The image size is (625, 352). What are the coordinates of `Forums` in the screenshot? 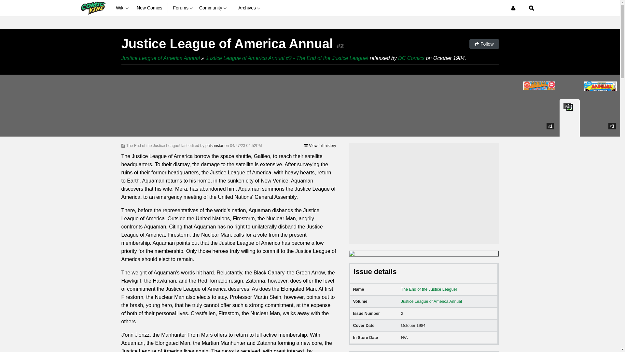 It's located at (183, 8).